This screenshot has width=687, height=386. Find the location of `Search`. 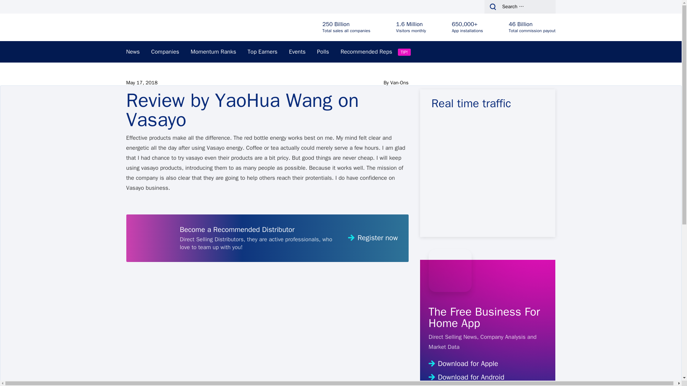

Search is located at coordinates (19, 8).